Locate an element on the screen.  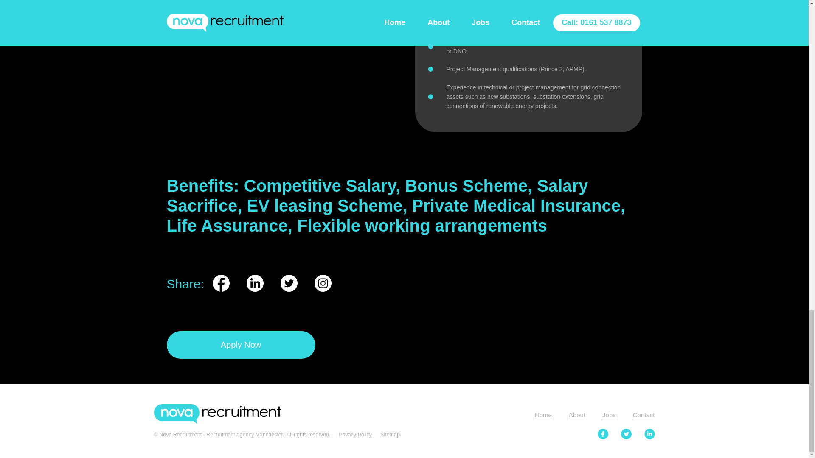
Home is located at coordinates (543, 415).